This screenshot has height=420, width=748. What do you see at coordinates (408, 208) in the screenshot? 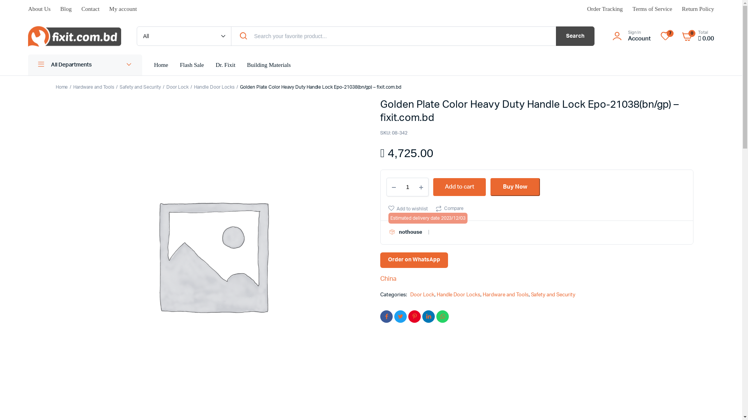
I see `Add to wishlist` at bounding box center [408, 208].